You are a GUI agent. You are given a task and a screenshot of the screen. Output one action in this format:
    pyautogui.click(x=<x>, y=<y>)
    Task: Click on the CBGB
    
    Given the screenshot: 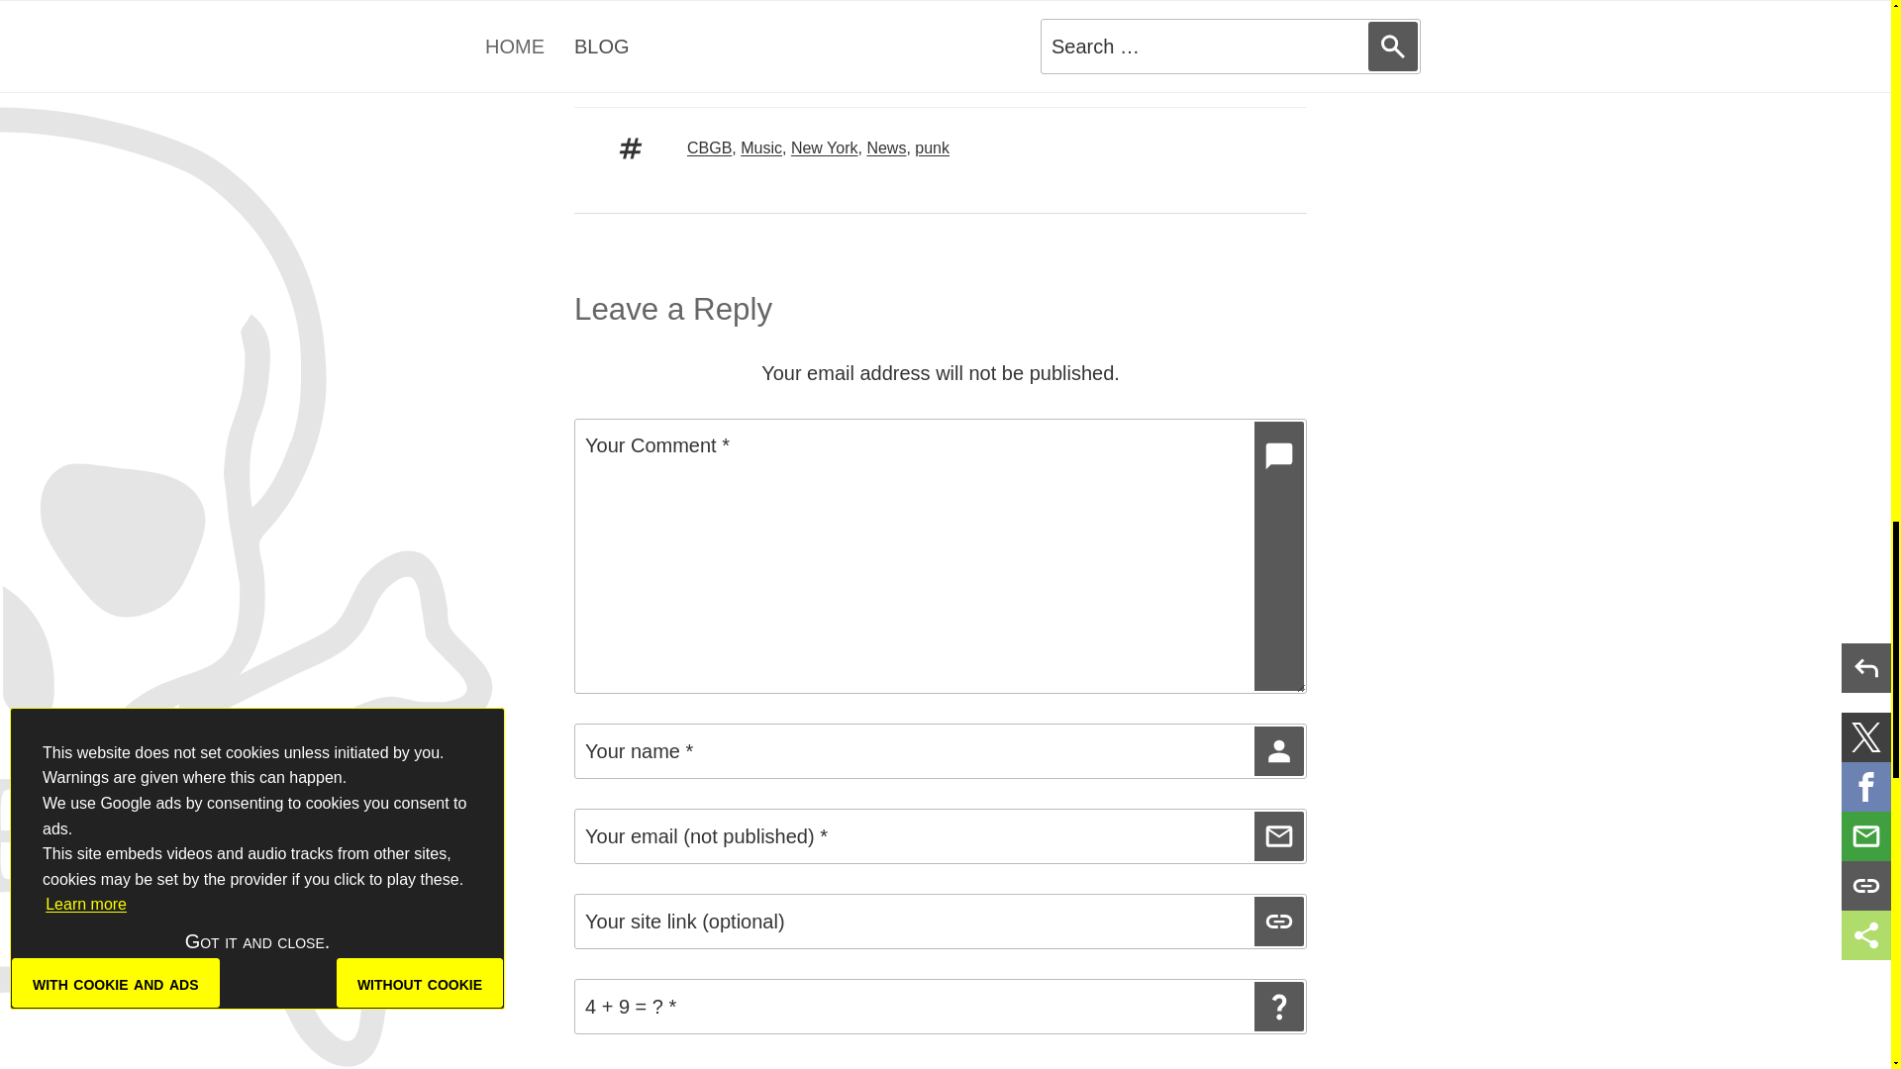 What is the action you would take?
    pyautogui.click(x=709, y=147)
    